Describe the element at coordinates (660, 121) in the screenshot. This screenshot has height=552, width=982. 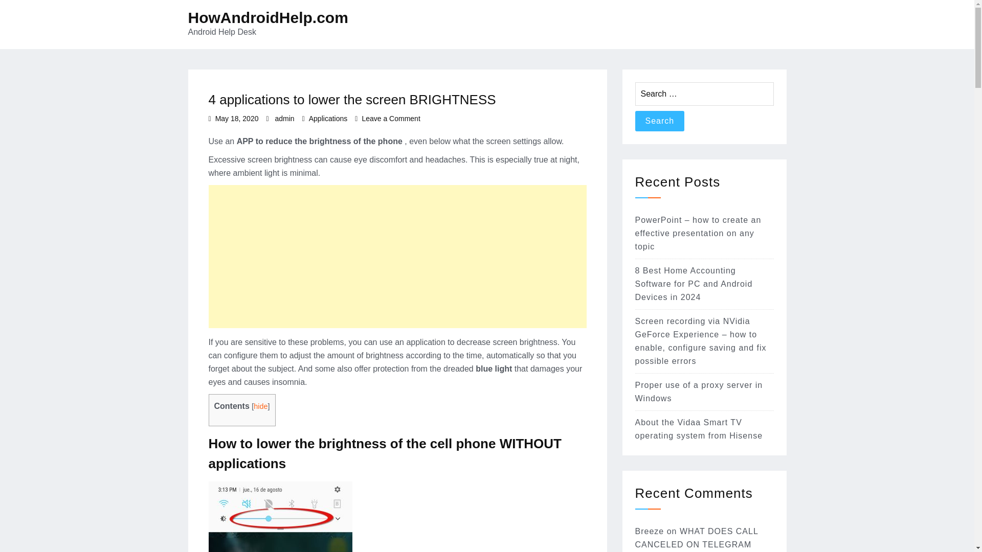
I see `Search` at that location.